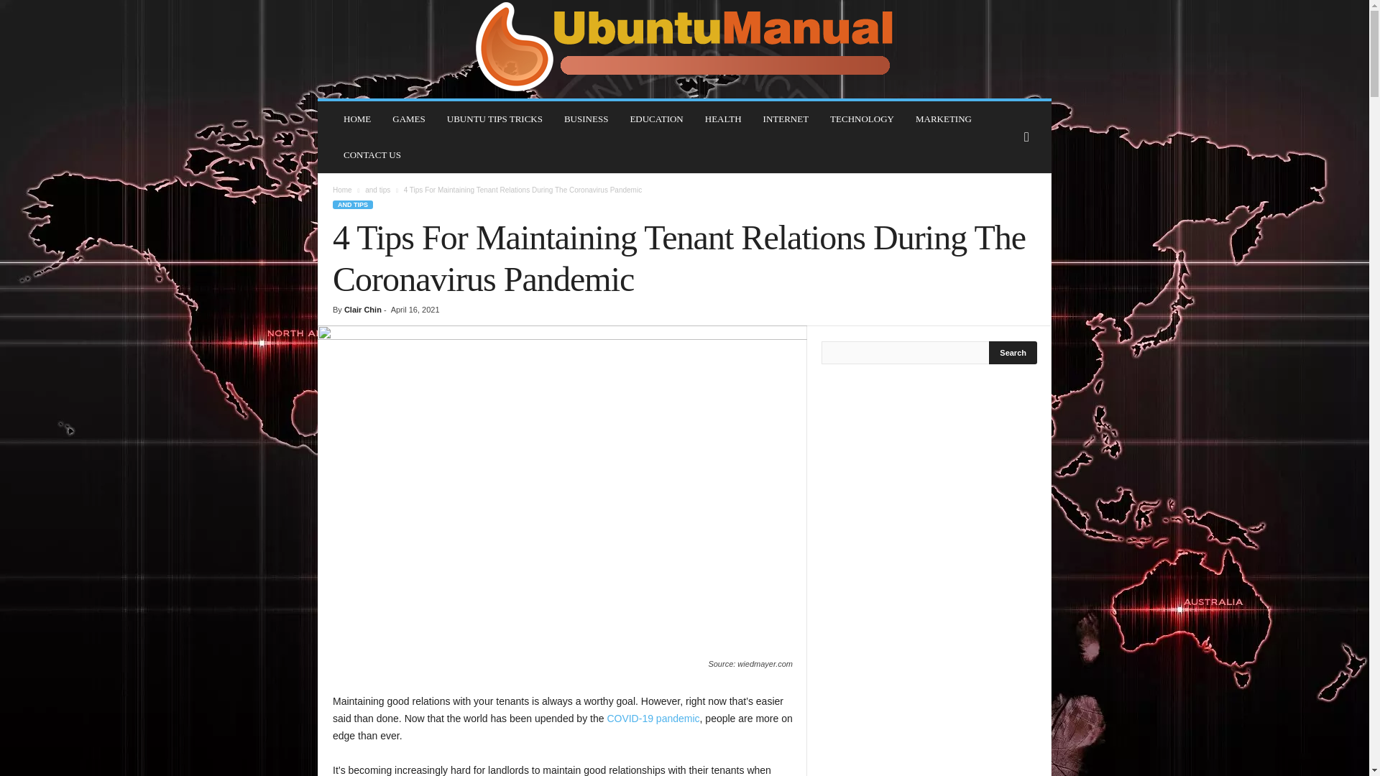  What do you see at coordinates (362, 310) in the screenshot?
I see `Clair Chin` at bounding box center [362, 310].